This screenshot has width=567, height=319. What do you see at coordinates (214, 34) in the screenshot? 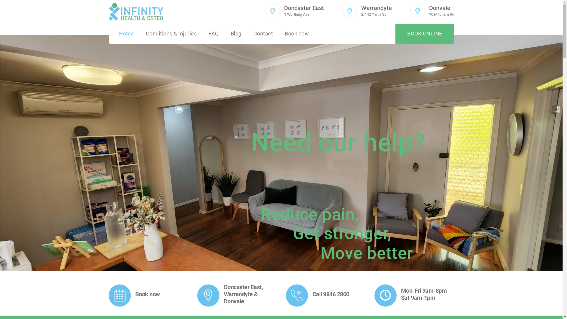
I see `FAQ` at bounding box center [214, 34].